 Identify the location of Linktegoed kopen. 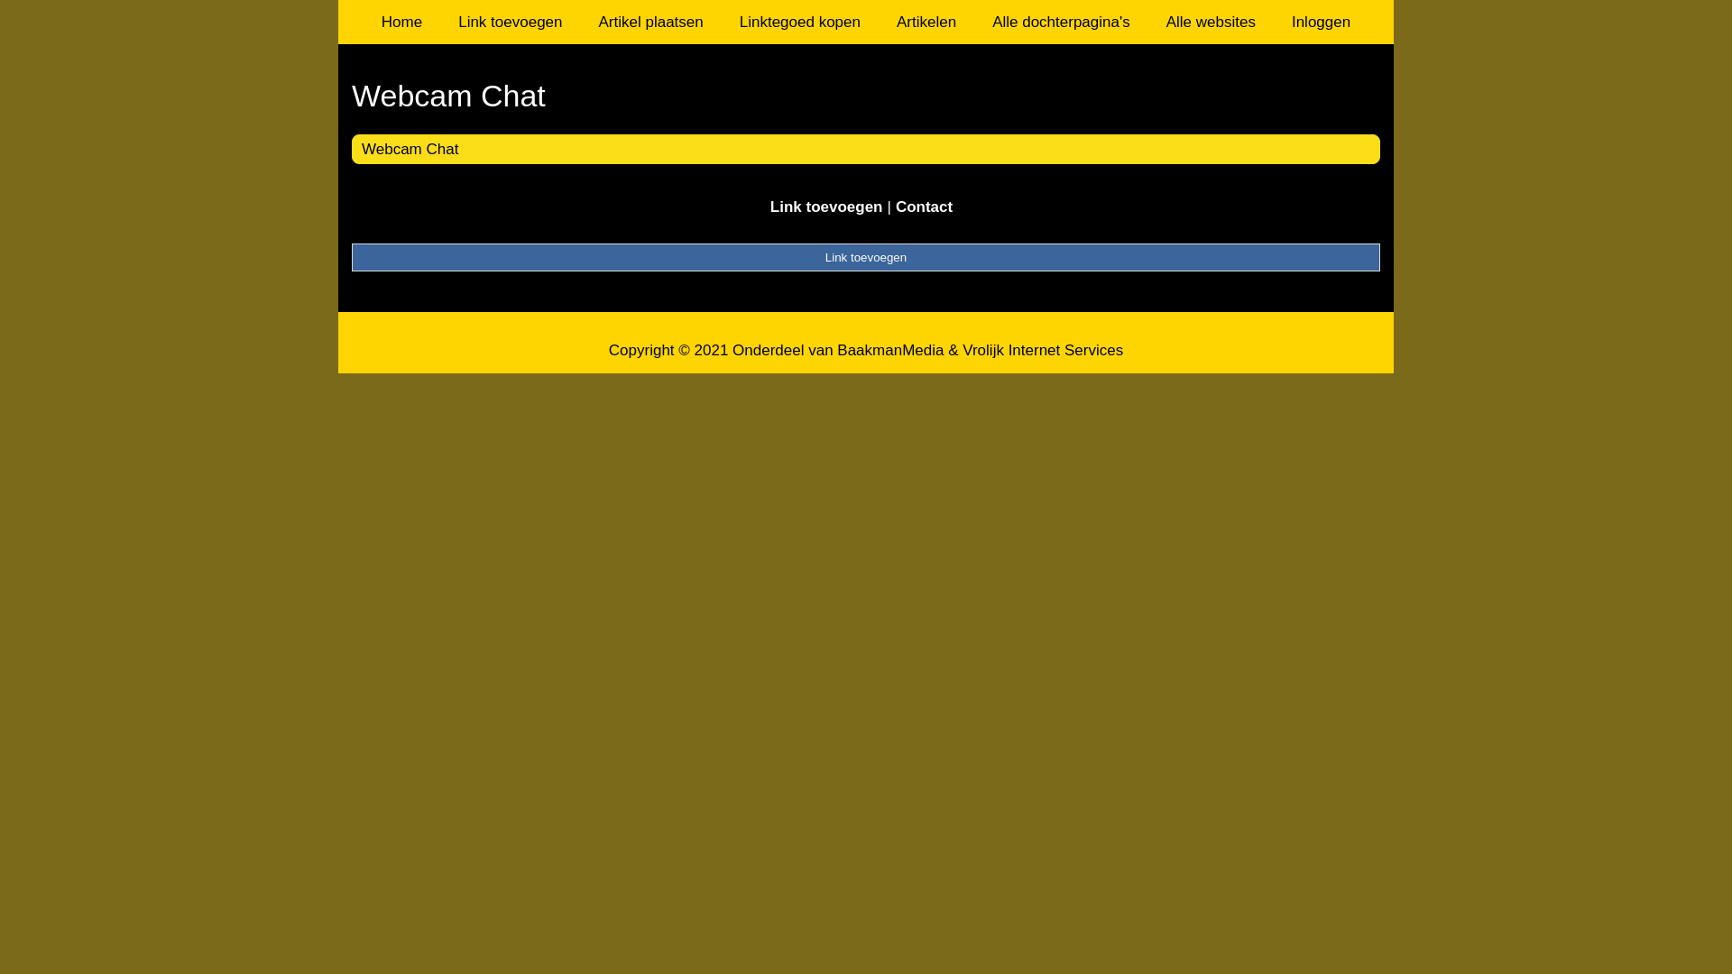
(800, 22).